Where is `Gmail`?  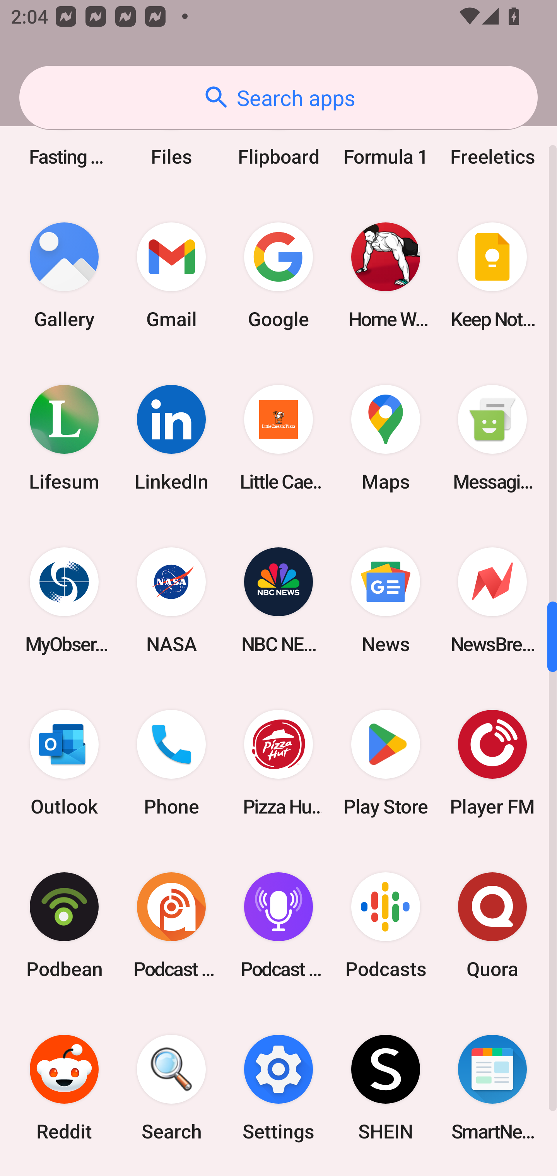
Gmail is located at coordinates (171, 275).